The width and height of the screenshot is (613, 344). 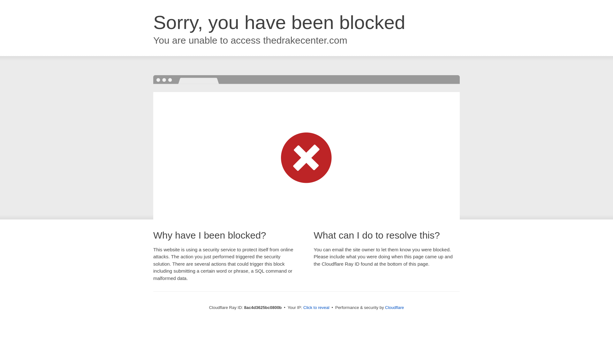 What do you see at coordinates (393, 307) in the screenshot?
I see `Cloudflare` at bounding box center [393, 307].